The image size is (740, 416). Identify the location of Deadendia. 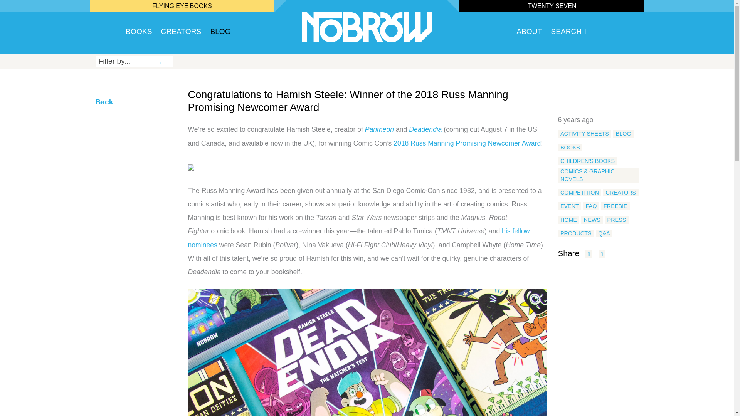
(425, 129).